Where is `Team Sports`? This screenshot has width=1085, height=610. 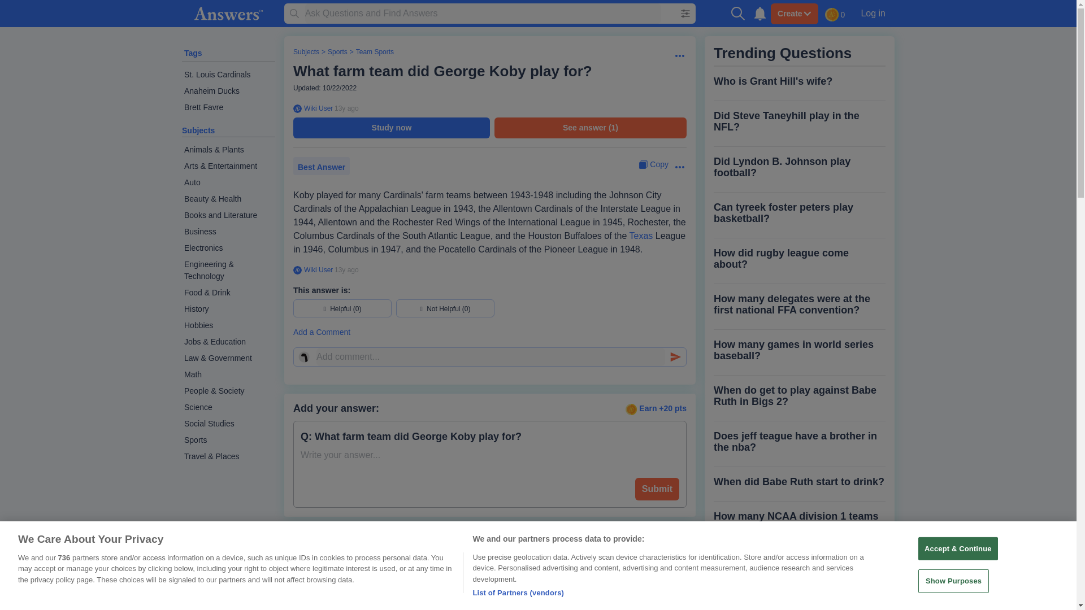
Team Sports is located at coordinates (374, 52).